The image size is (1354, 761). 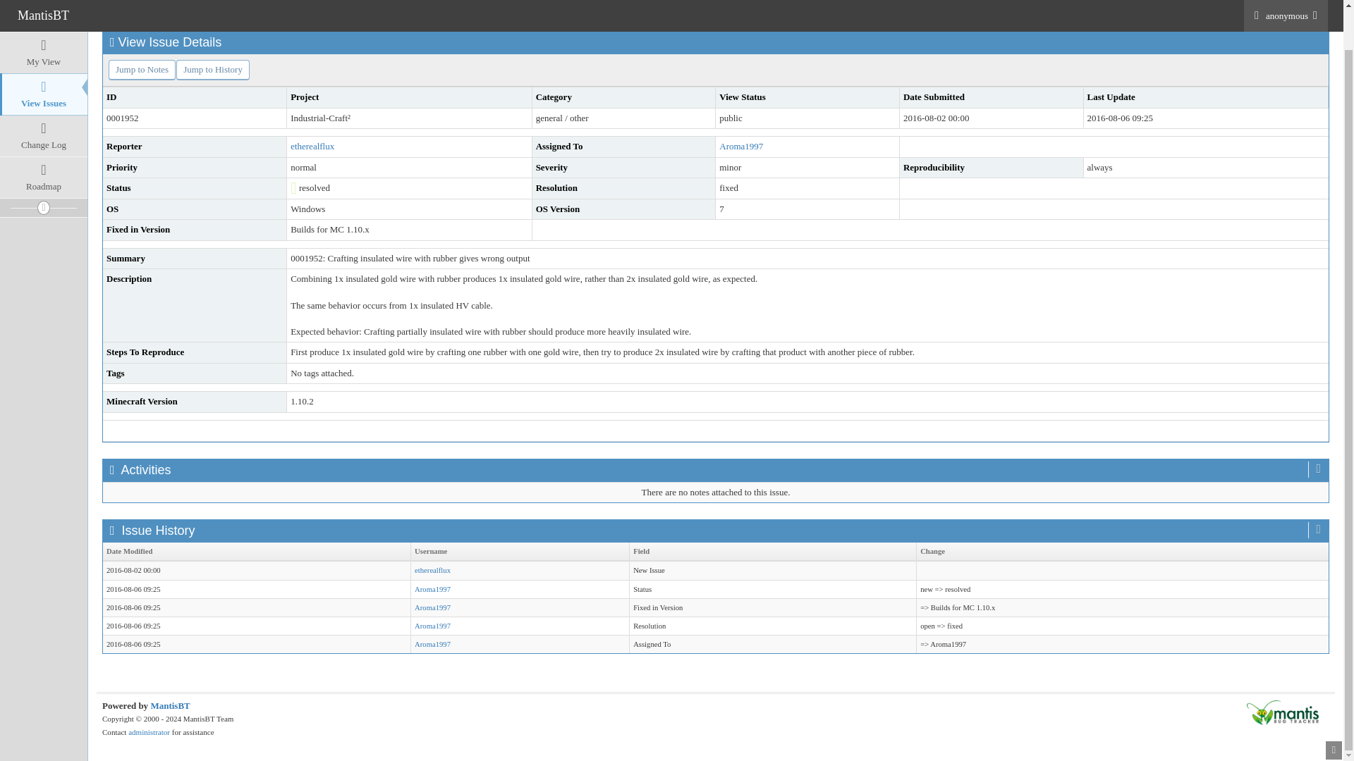 I want to click on Jump to History, so click(x=212, y=70).